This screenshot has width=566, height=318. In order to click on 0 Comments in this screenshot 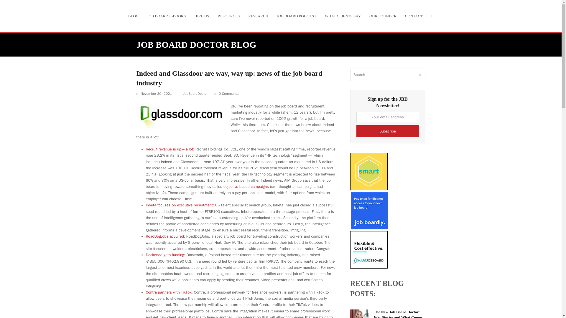, I will do `click(226, 94)`.